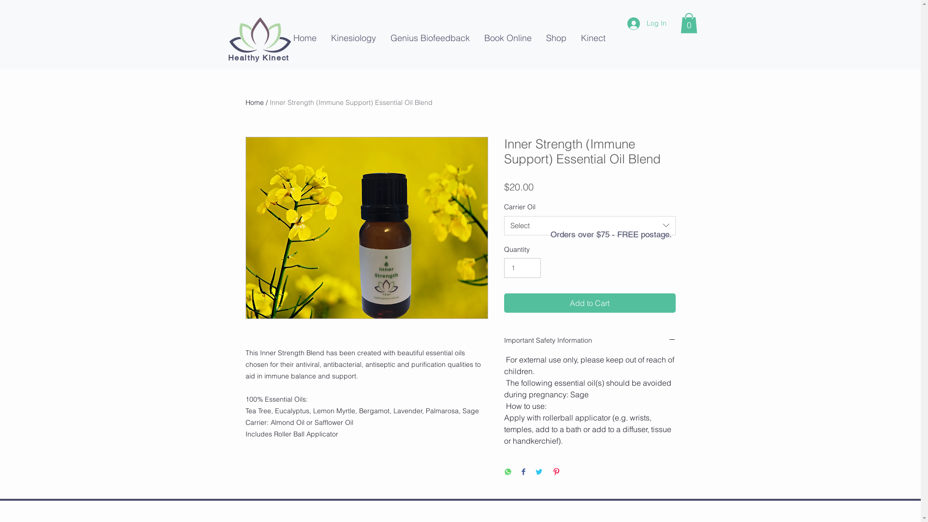 The width and height of the screenshot is (928, 522). I want to click on Add to Cart, so click(590, 303).